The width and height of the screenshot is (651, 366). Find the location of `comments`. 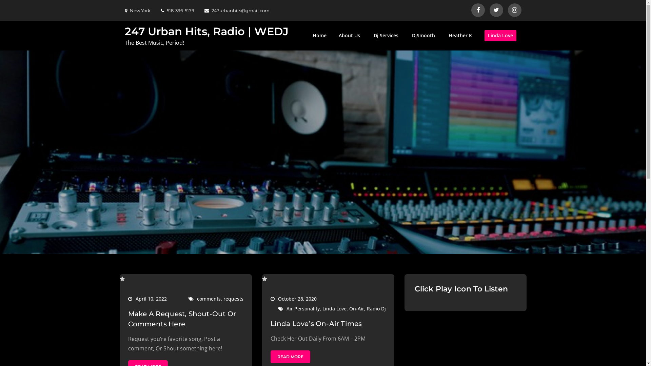

comments is located at coordinates (209, 299).